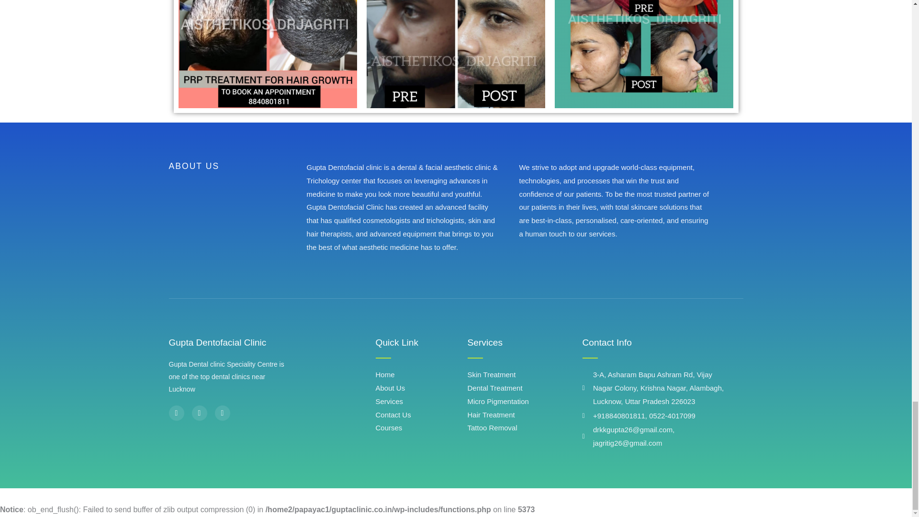  What do you see at coordinates (222, 413) in the screenshot?
I see `Youtube` at bounding box center [222, 413].